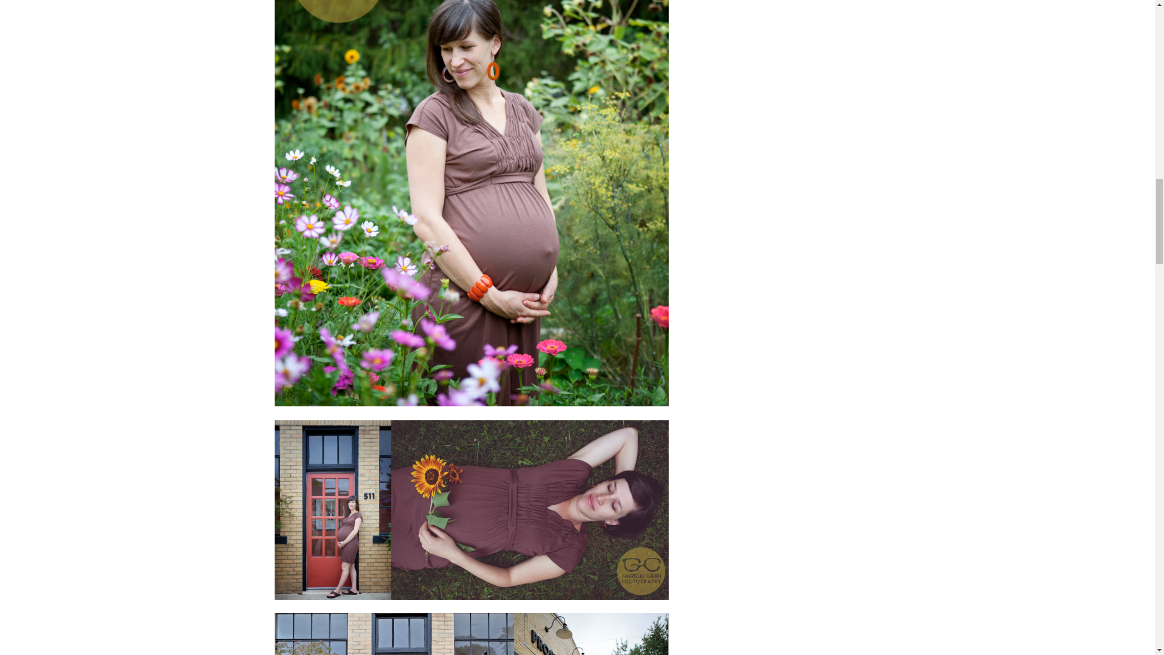  What do you see at coordinates (470, 634) in the screenshot?
I see `Screen Shot 2012-09-17 at 6.32.10 PM` at bounding box center [470, 634].